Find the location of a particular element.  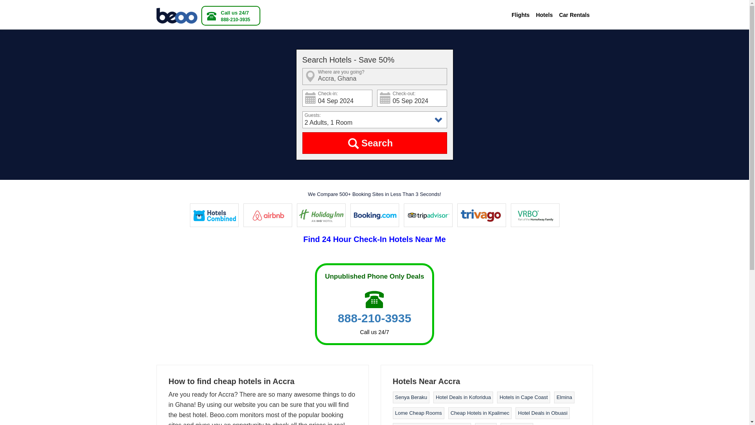

Hotel Deals in Obuasi is located at coordinates (543, 413).